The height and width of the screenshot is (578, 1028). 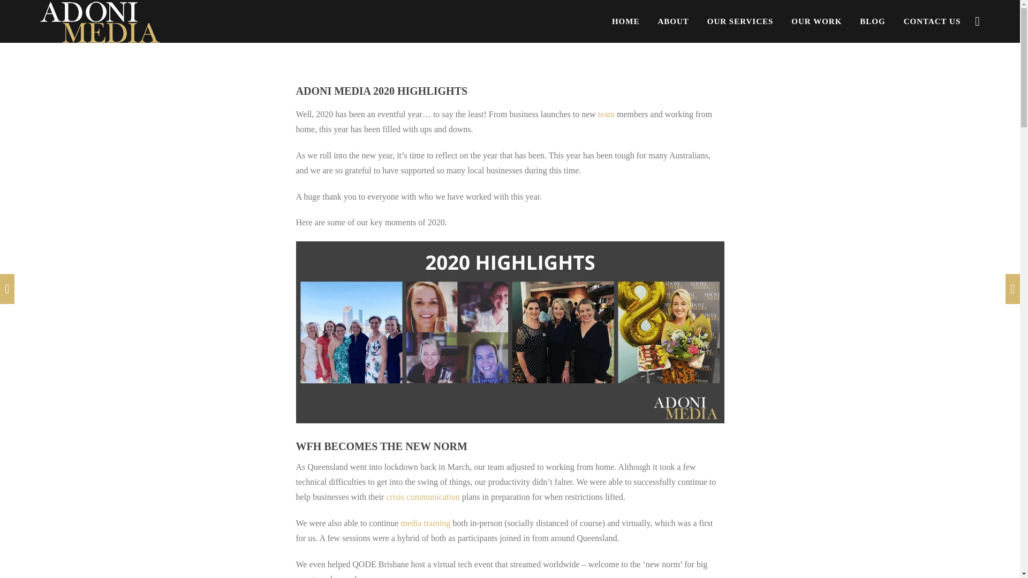 What do you see at coordinates (932, 21) in the screenshot?
I see `CONTACT US` at bounding box center [932, 21].